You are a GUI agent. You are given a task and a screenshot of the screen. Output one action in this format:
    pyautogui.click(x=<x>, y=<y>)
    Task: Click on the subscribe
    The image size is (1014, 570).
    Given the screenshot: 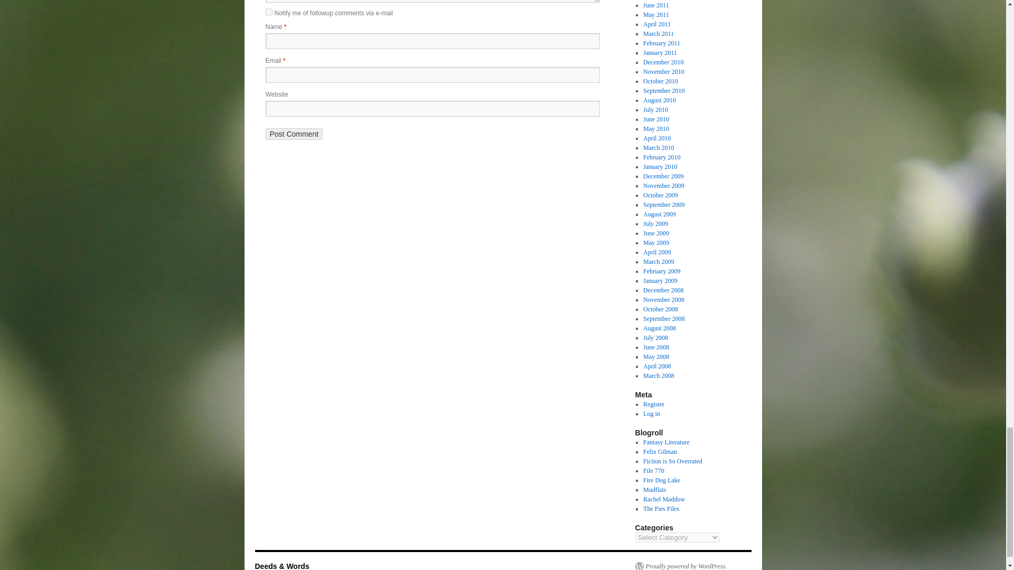 What is the action you would take?
    pyautogui.click(x=268, y=12)
    